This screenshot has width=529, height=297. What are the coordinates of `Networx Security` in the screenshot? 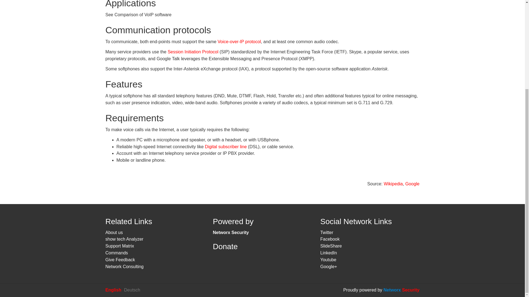 It's located at (230, 233).